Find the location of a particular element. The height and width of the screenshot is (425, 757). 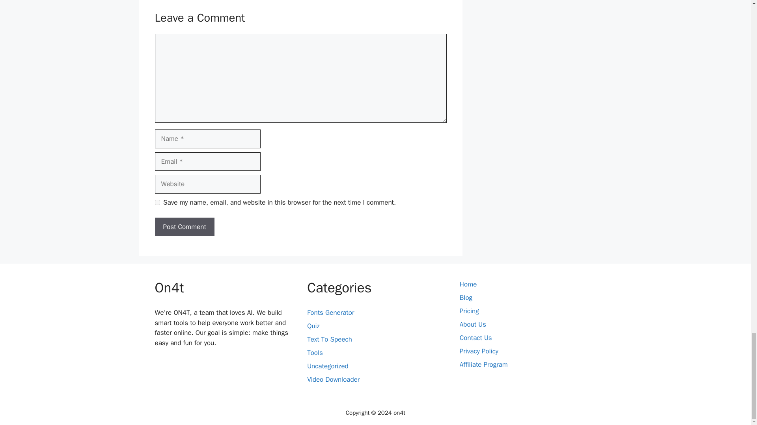

yes is located at coordinates (157, 202).